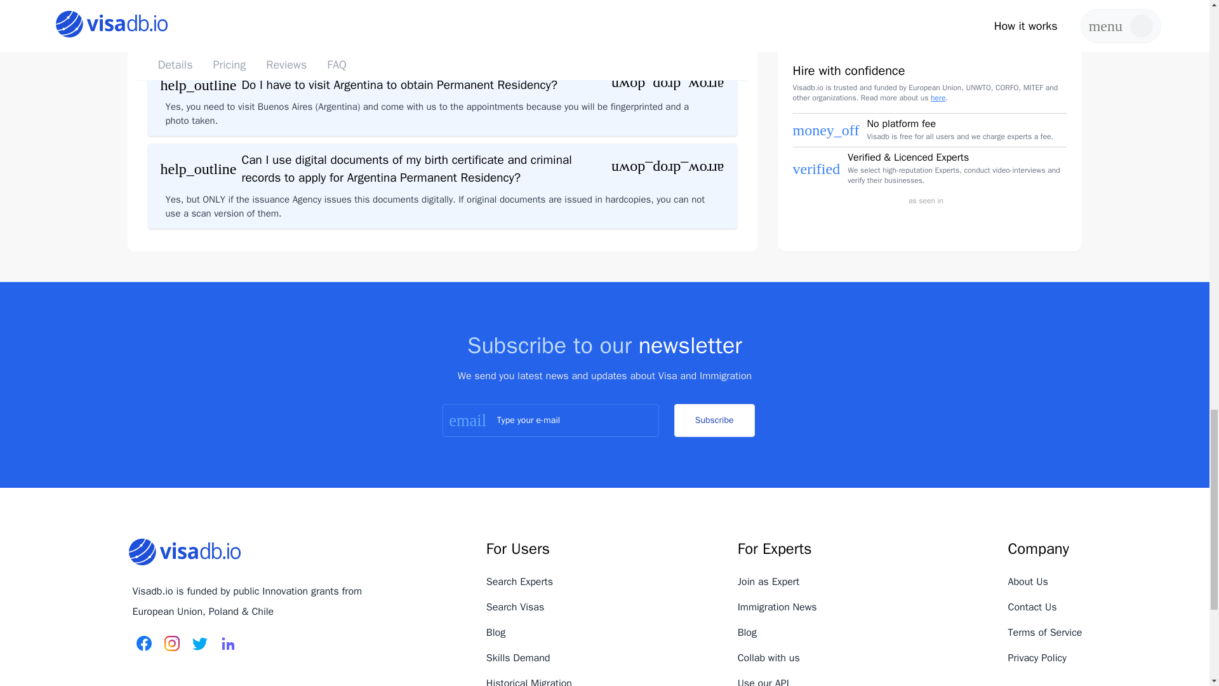 The image size is (1219, 686). Describe the element at coordinates (714, 420) in the screenshot. I see `Subscribe` at that location.